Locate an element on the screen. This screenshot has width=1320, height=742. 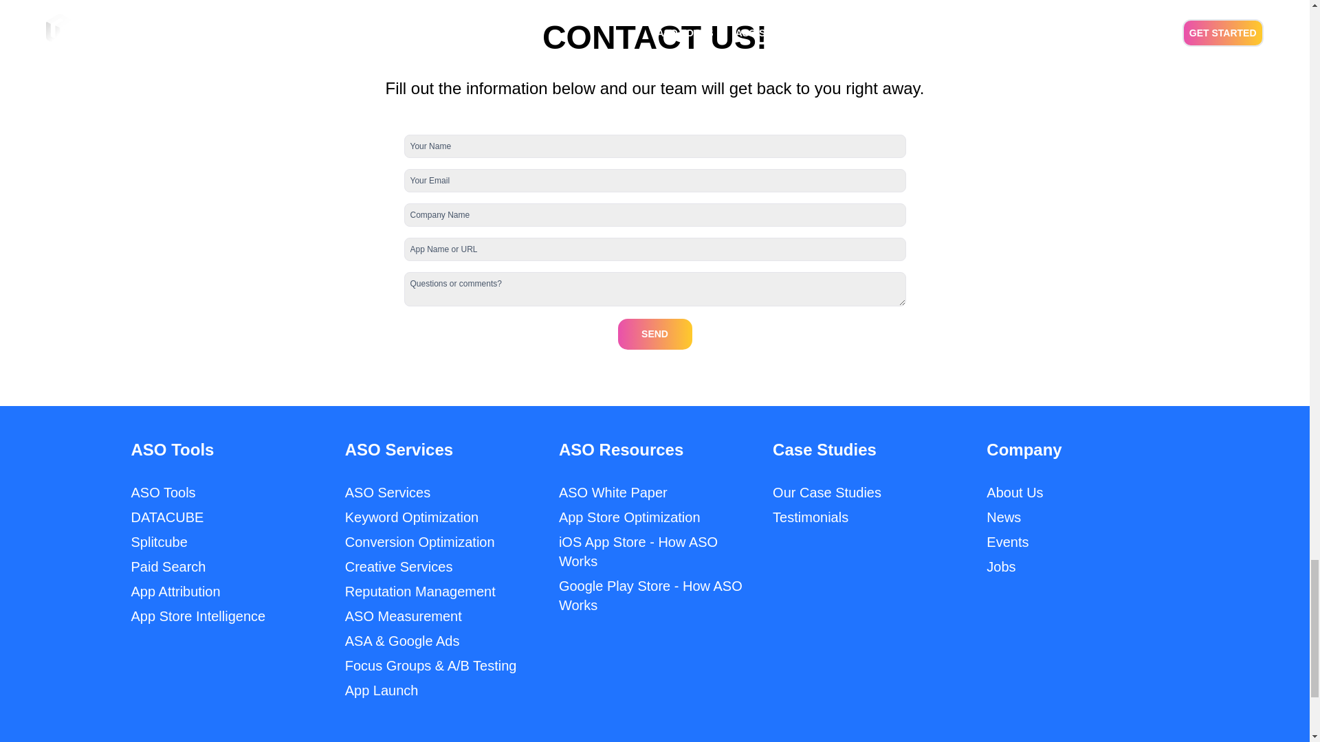
DATACUBE is located at coordinates (166, 517).